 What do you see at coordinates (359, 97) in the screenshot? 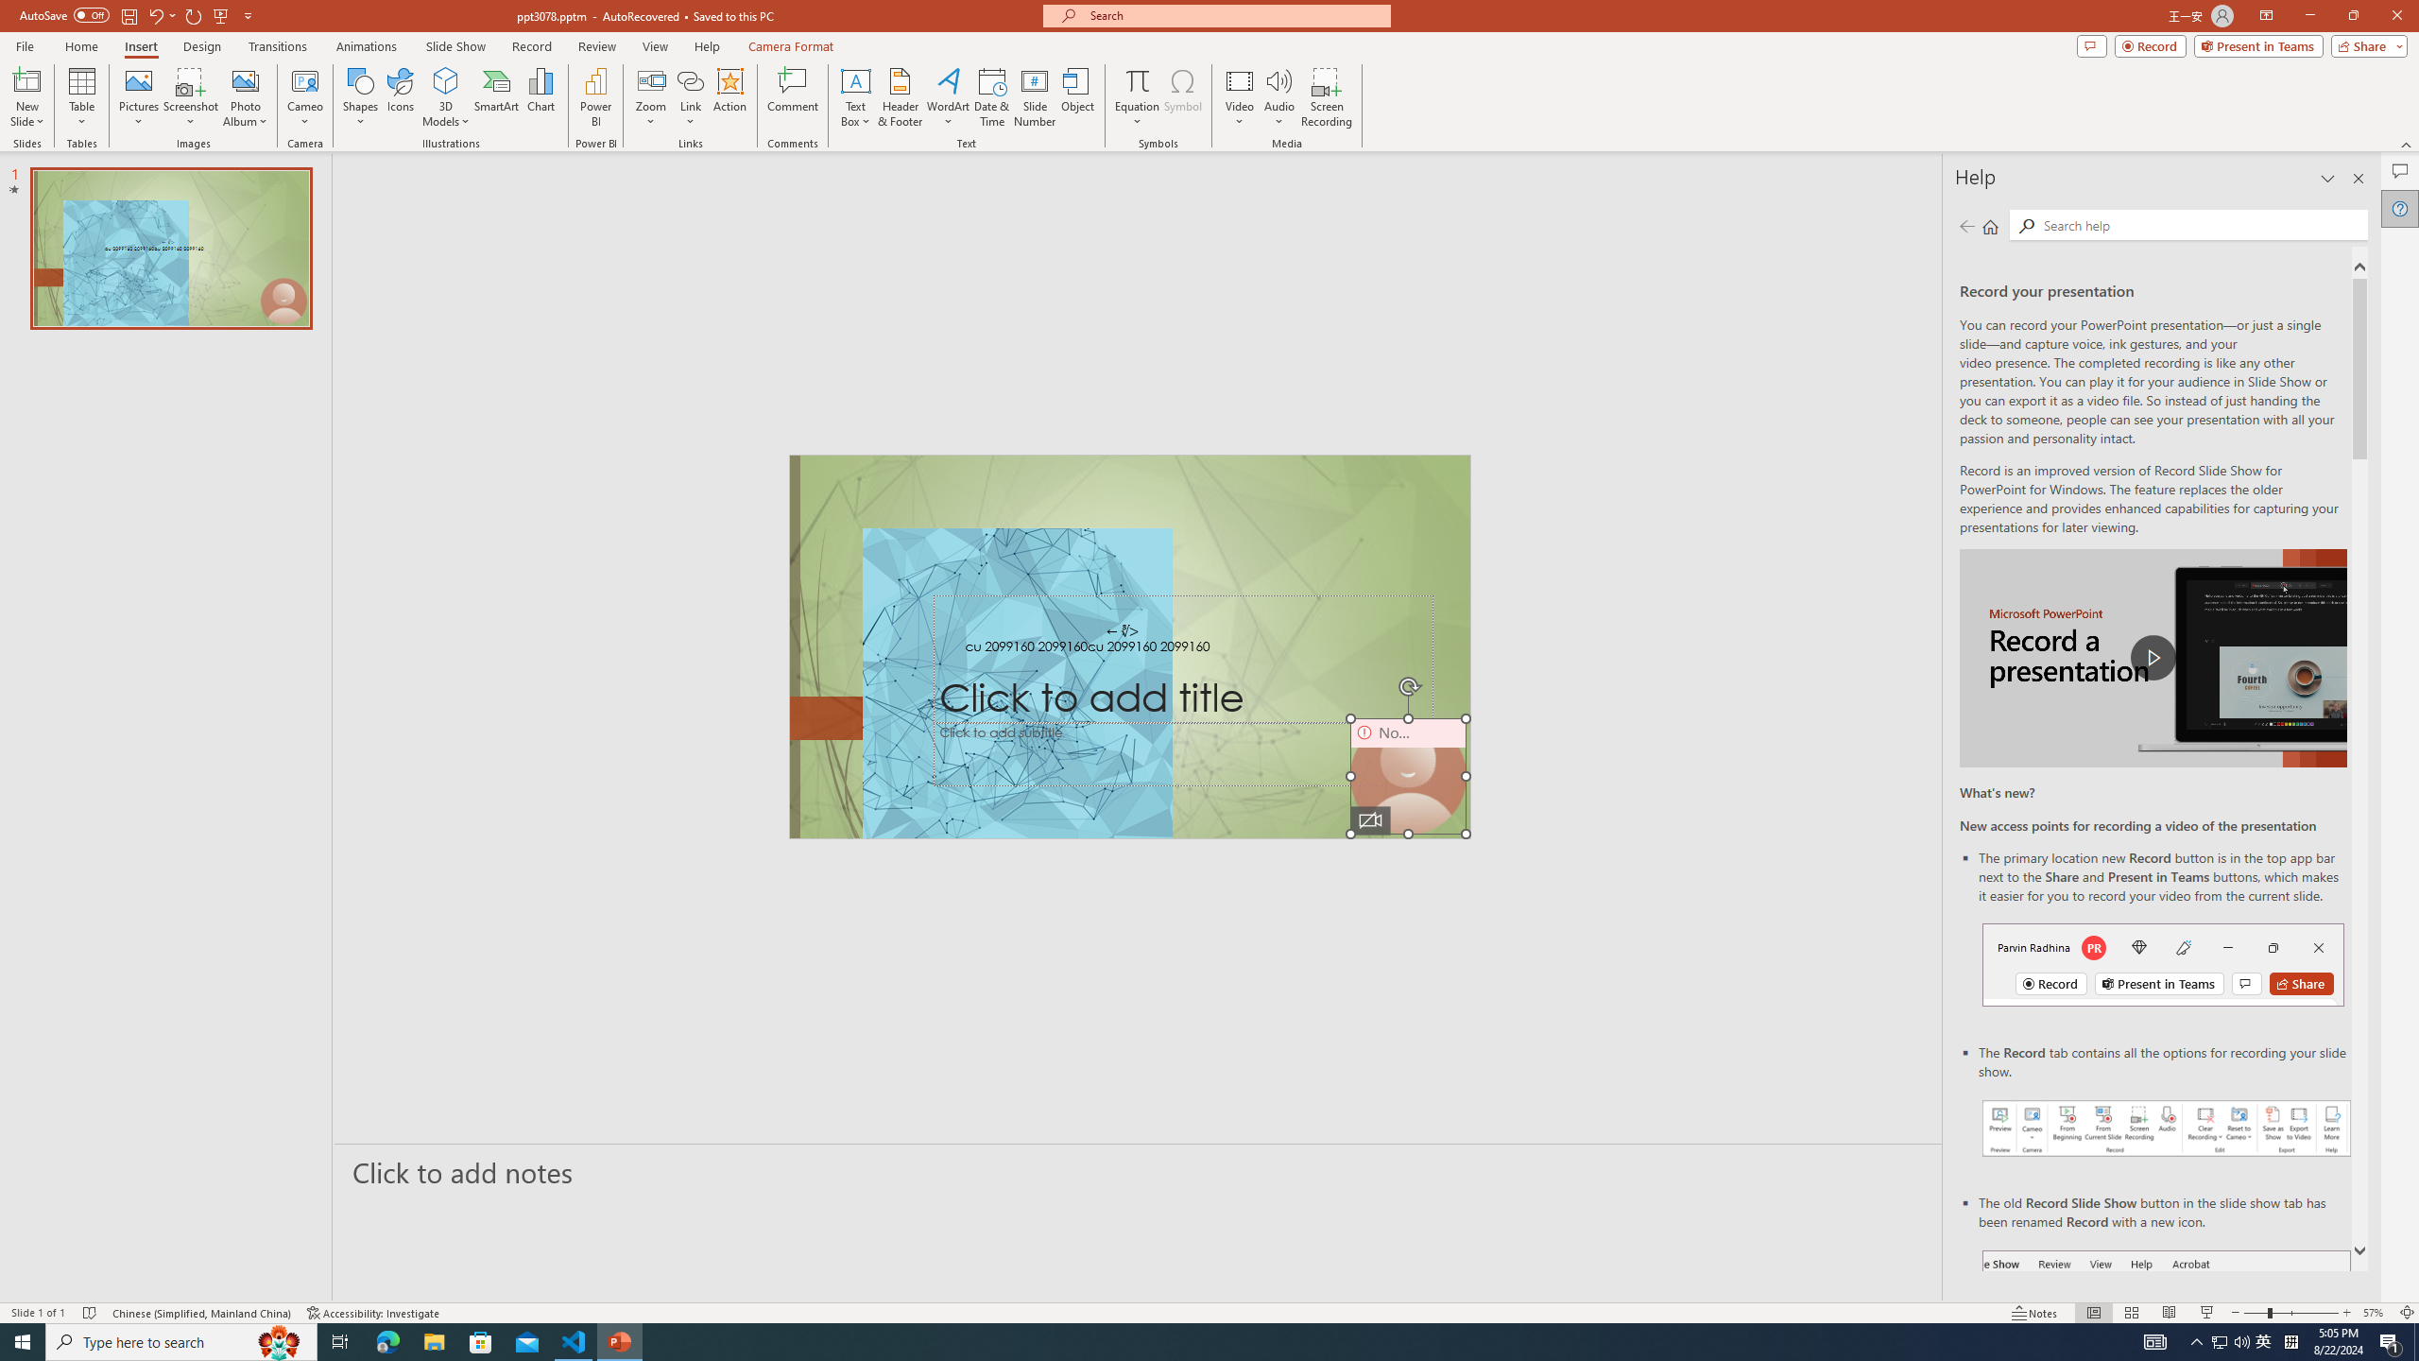
I see `Shapes` at bounding box center [359, 97].